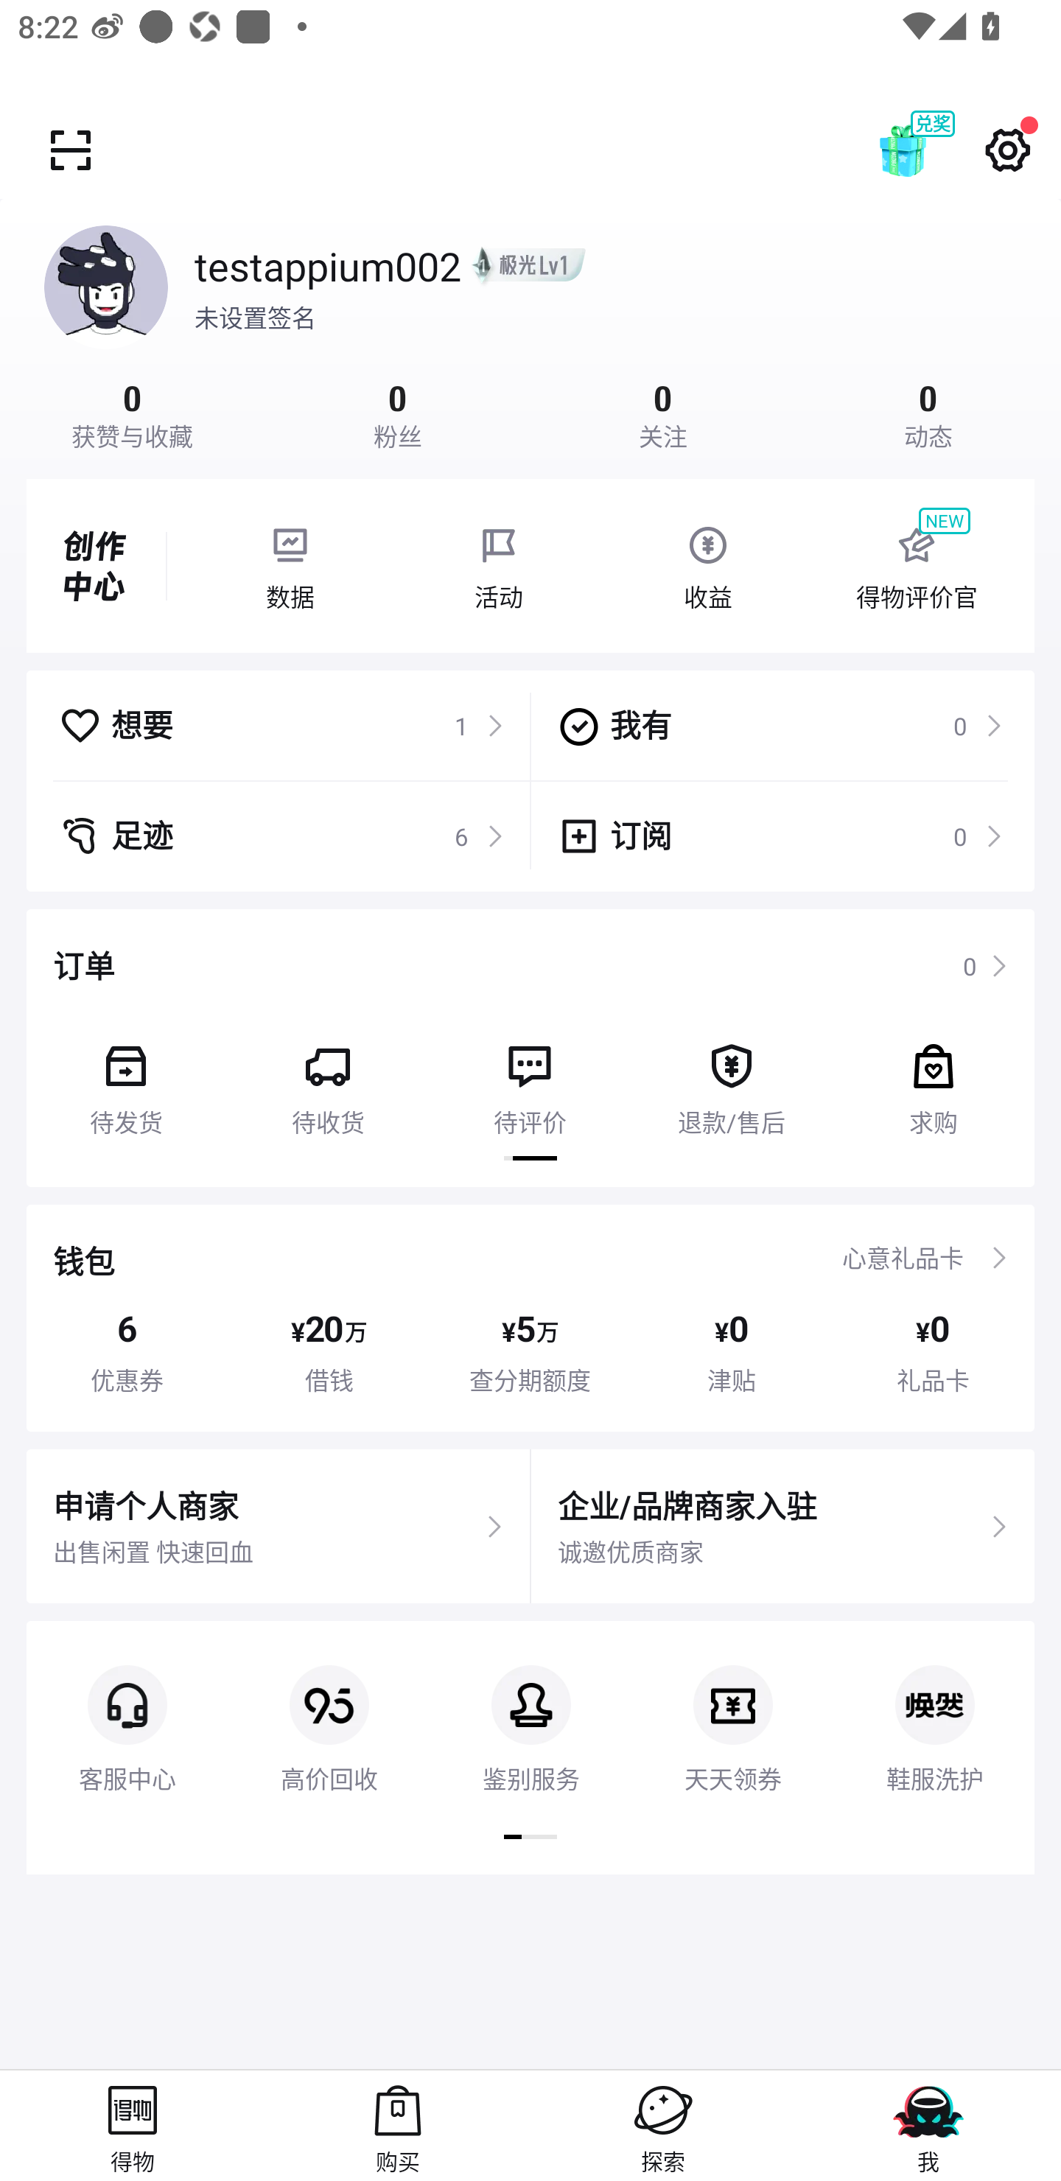 The width and height of the screenshot is (1061, 2181). Describe the element at coordinates (928, 2125) in the screenshot. I see `我` at that location.